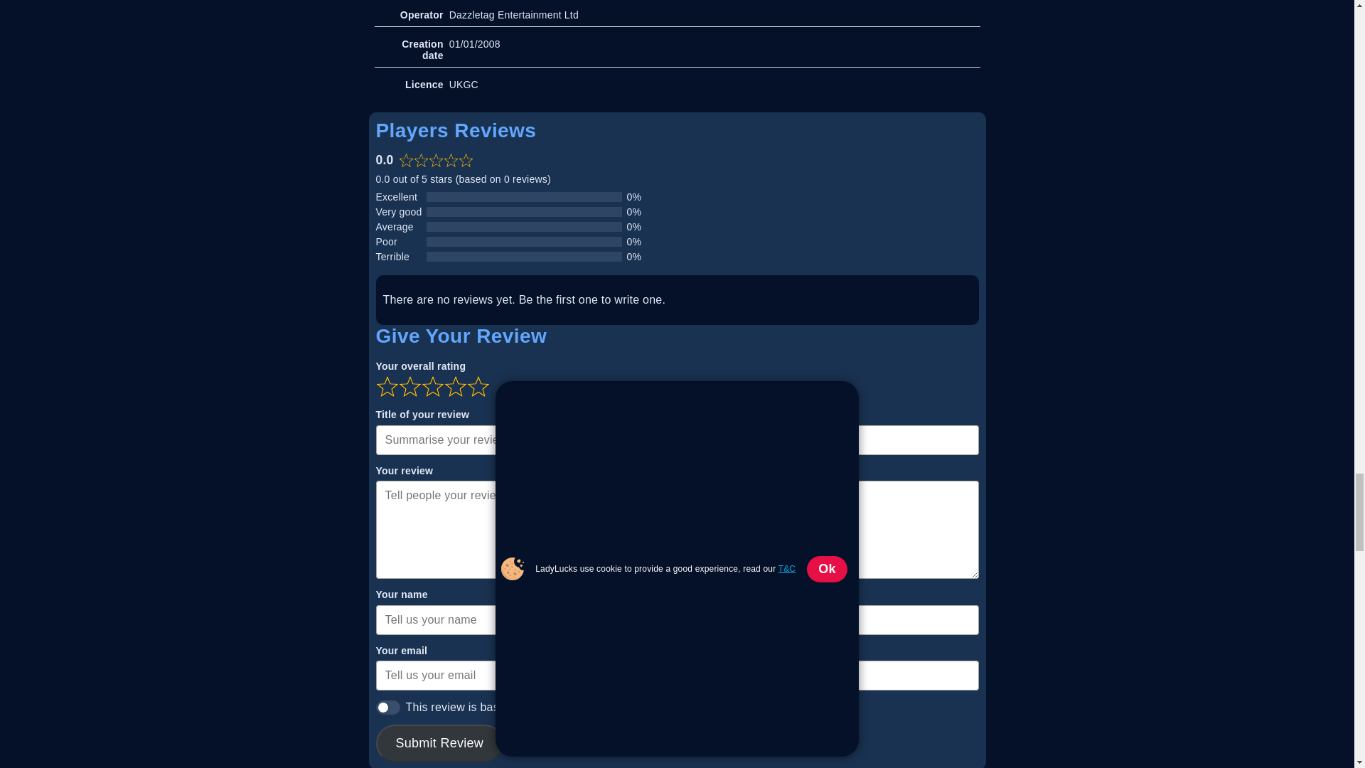  Describe the element at coordinates (387, 707) in the screenshot. I see `1` at that location.